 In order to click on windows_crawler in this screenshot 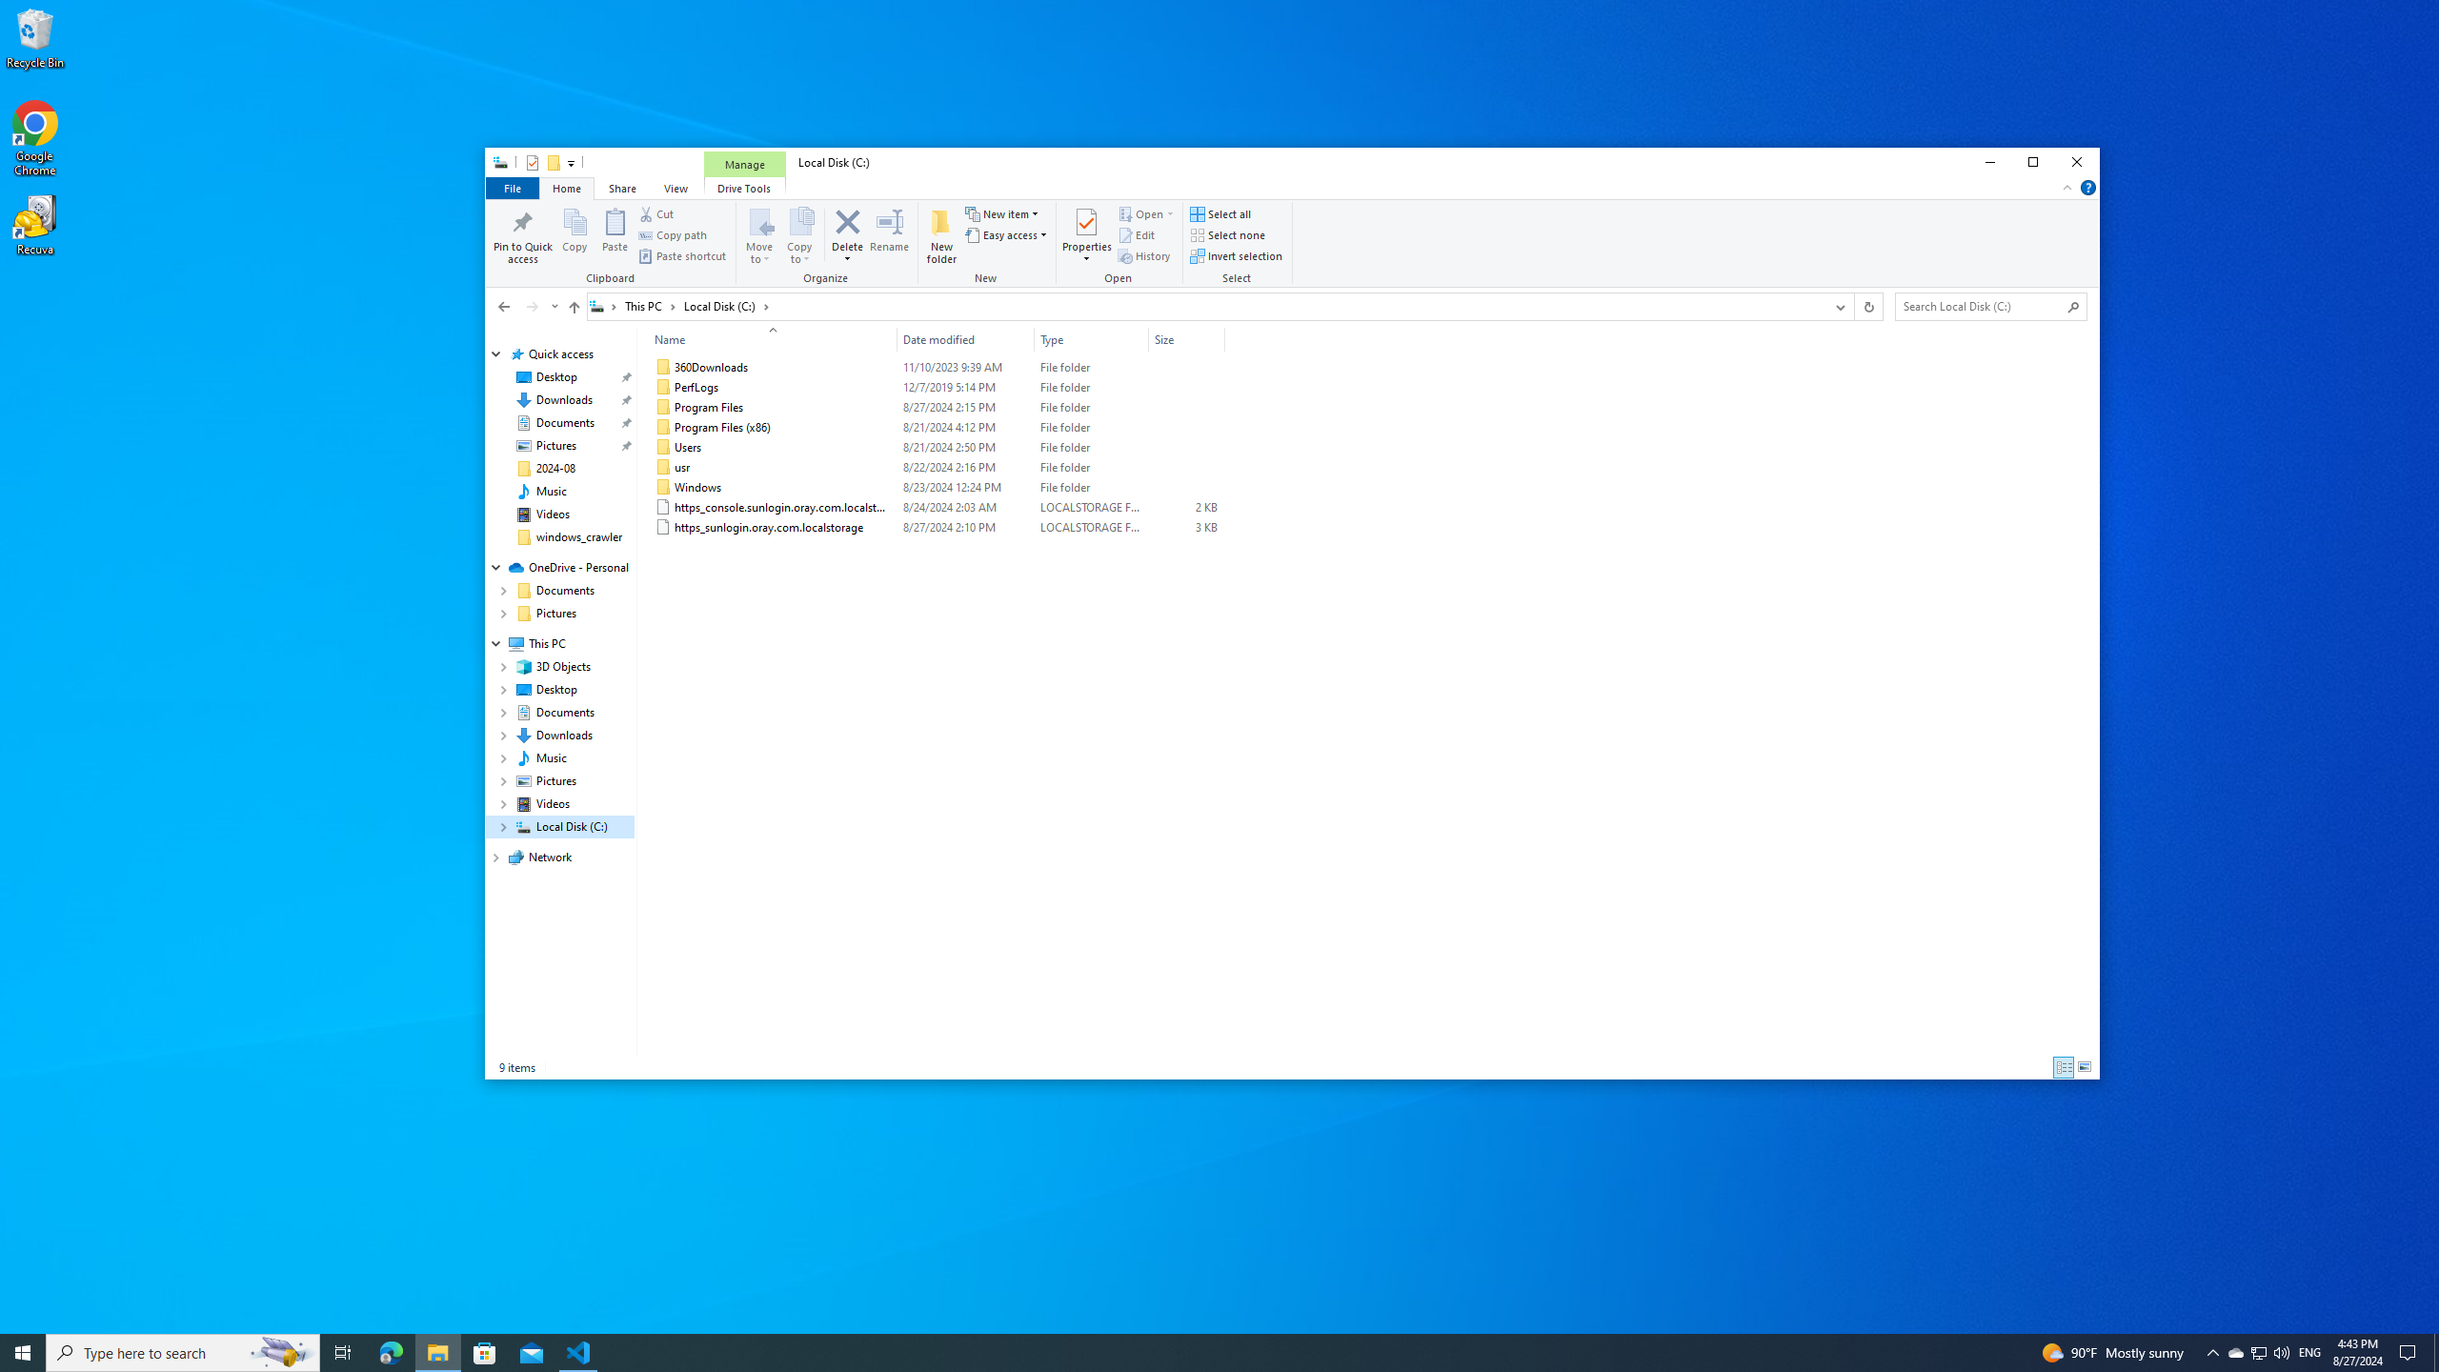, I will do `click(579, 537)`.